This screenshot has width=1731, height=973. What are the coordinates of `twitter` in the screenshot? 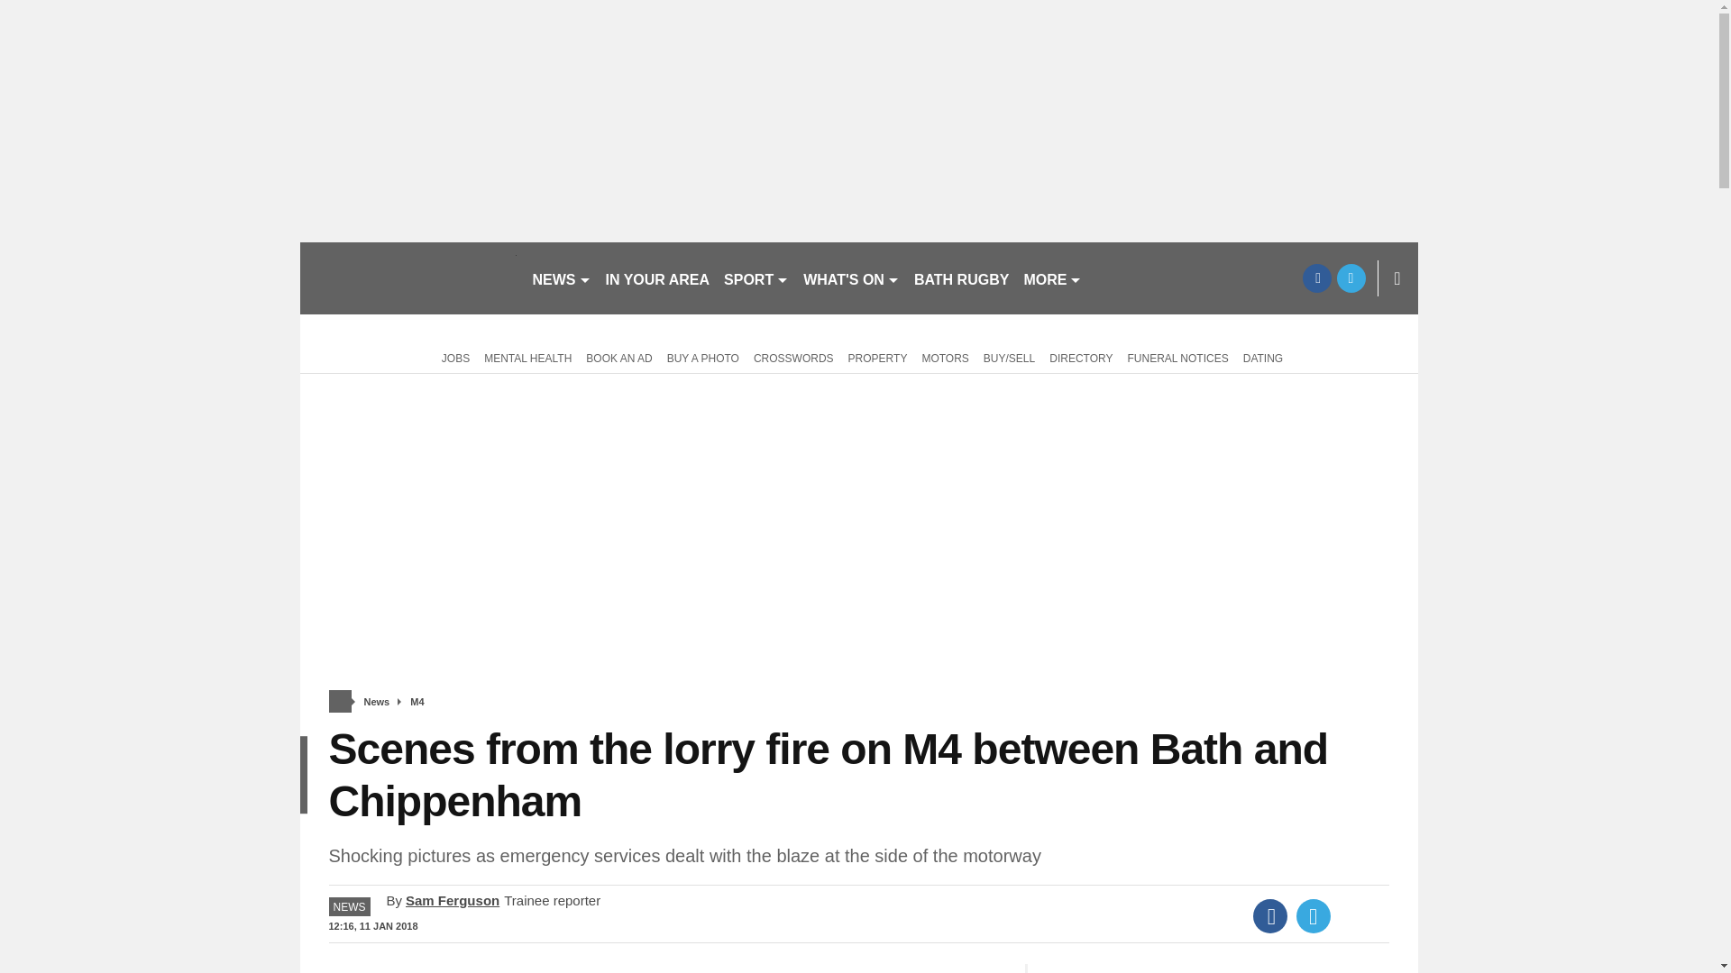 It's located at (1351, 277).